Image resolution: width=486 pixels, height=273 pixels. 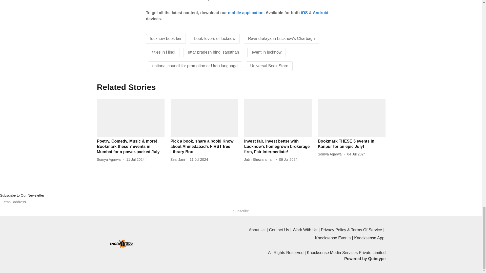 I want to click on 2024-07-11 09:20, so click(x=198, y=160).